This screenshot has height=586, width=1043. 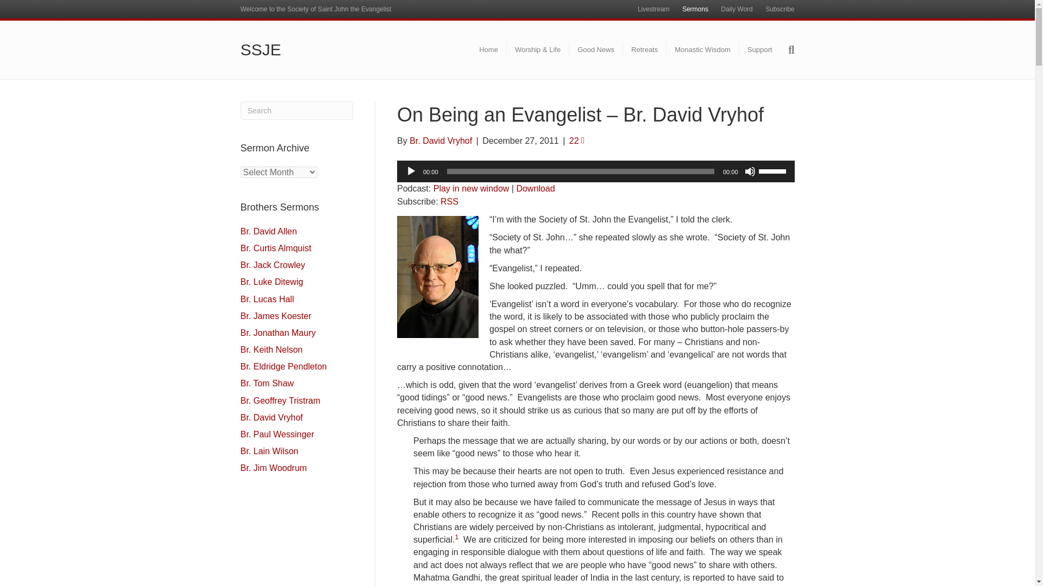 What do you see at coordinates (750, 171) in the screenshot?
I see `Mute` at bounding box center [750, 171].